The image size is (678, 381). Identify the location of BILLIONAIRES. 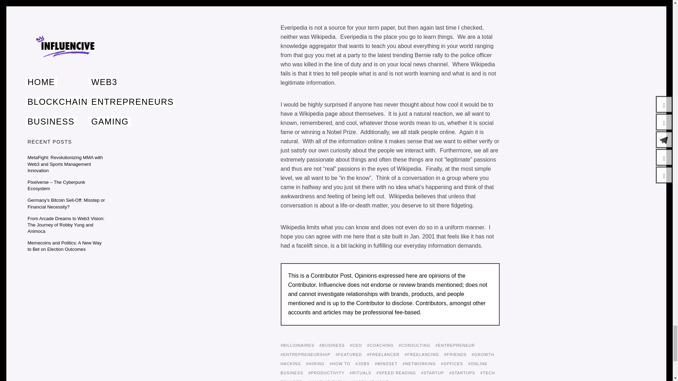
(297, 345).